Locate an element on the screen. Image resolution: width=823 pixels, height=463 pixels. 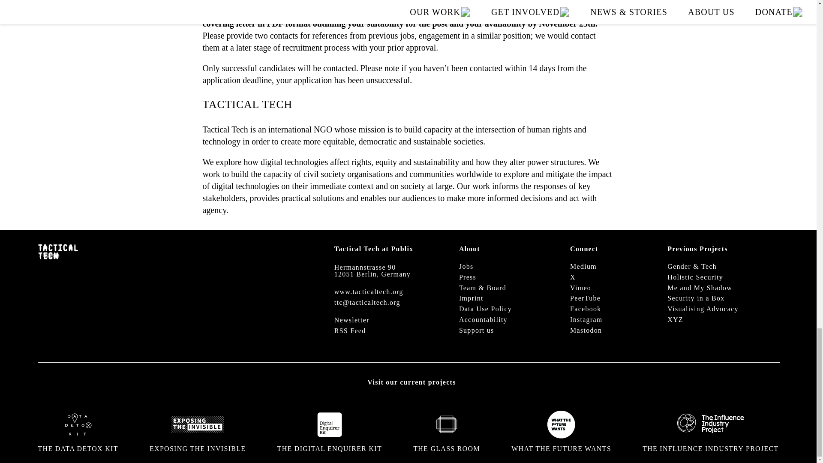
Me and My Shadow is located at coordinates (700, 288).